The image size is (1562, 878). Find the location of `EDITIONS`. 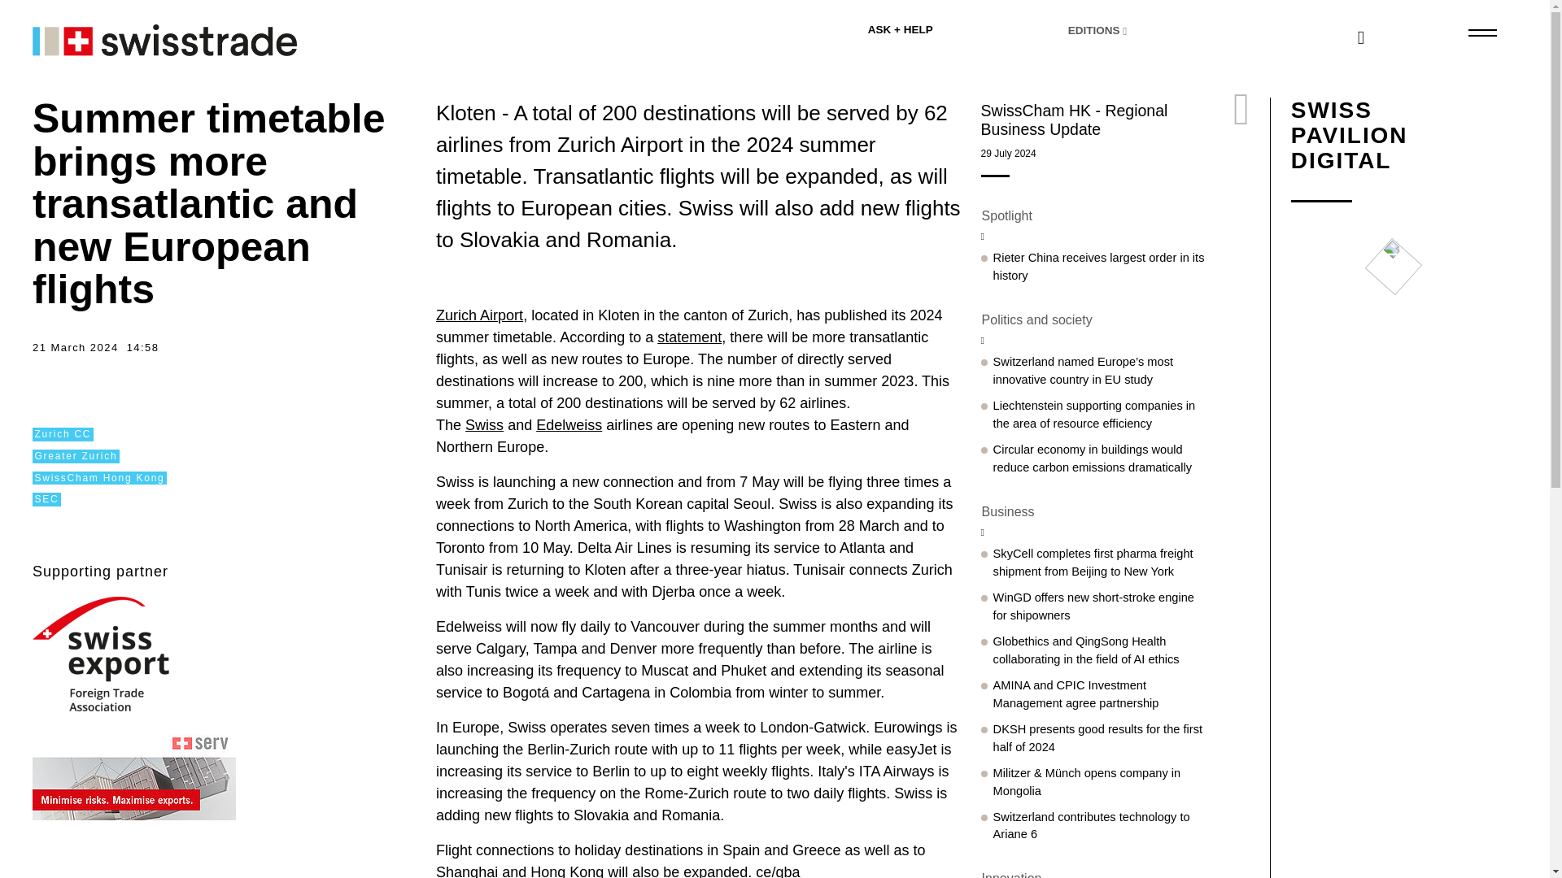

EDITIONS is located at coordinates (1146, 31).